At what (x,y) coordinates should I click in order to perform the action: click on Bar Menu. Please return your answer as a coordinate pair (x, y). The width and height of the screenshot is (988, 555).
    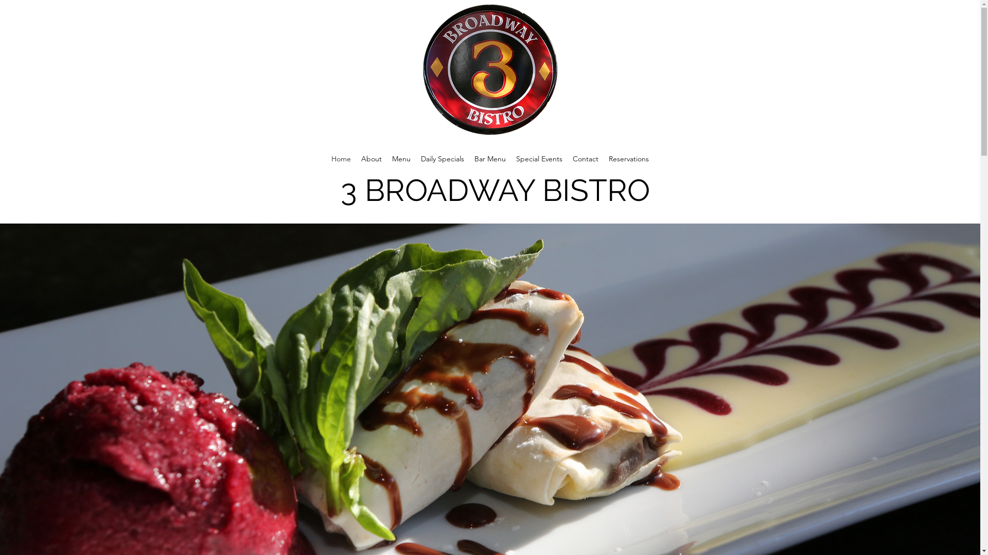
    Looking at the image, I should click on (490, 159).